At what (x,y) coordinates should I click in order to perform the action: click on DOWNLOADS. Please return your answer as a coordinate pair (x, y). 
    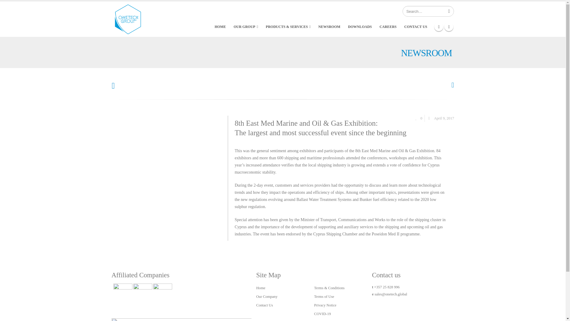
    Looking at the image, I should click on (360, 27).